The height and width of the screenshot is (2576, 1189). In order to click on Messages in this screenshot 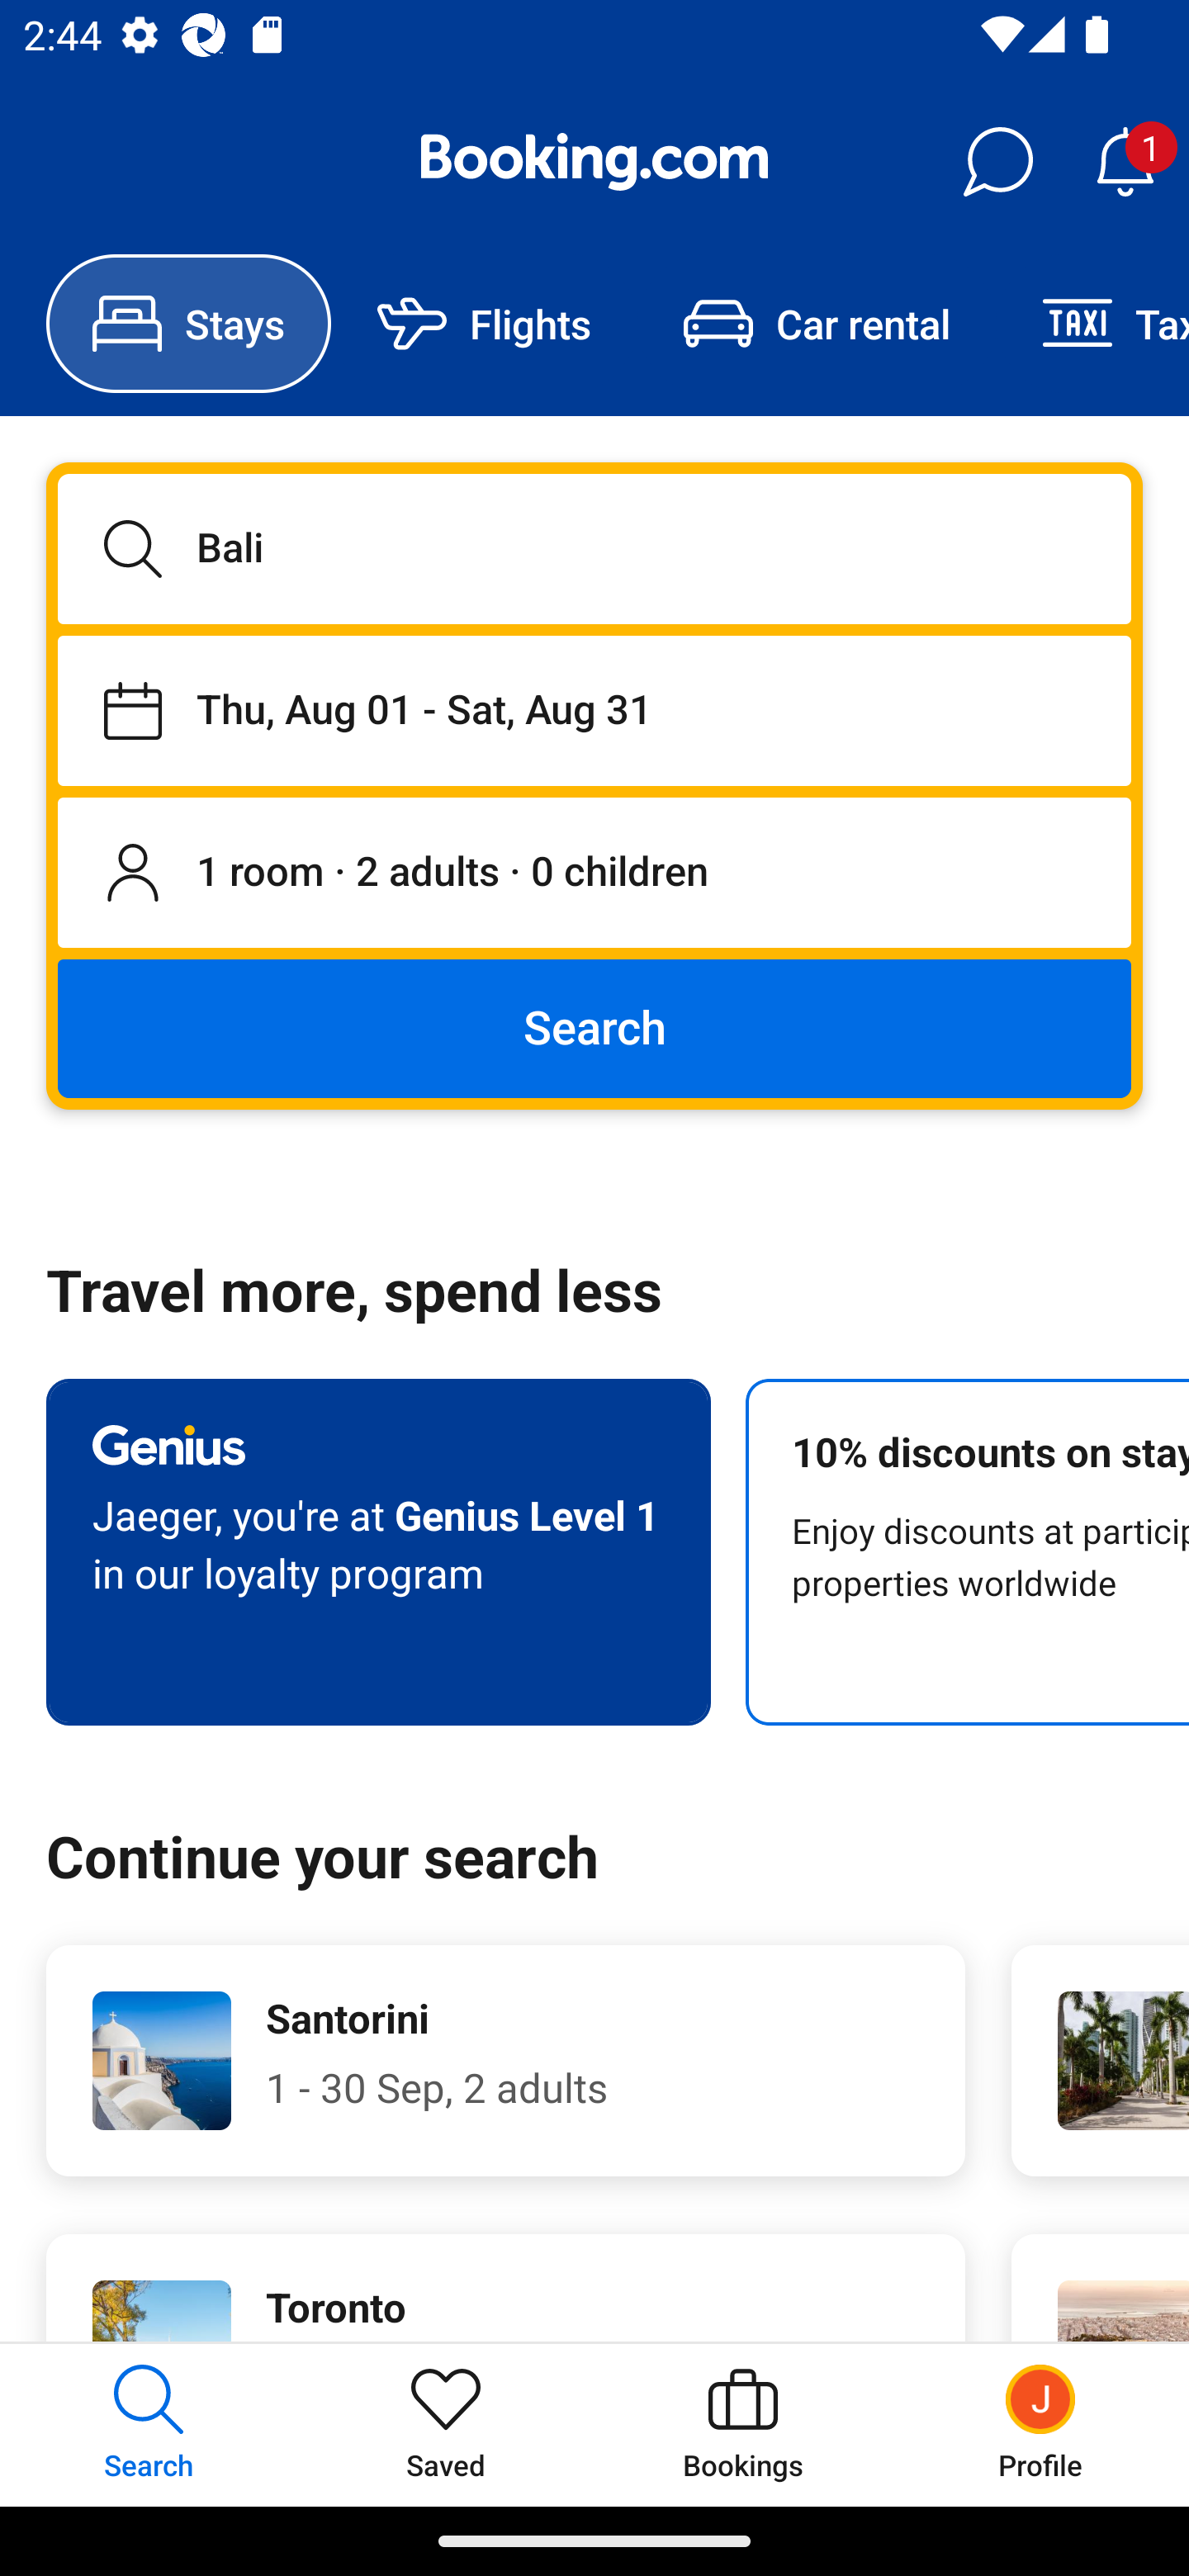, I will do `click(997, 162)`.